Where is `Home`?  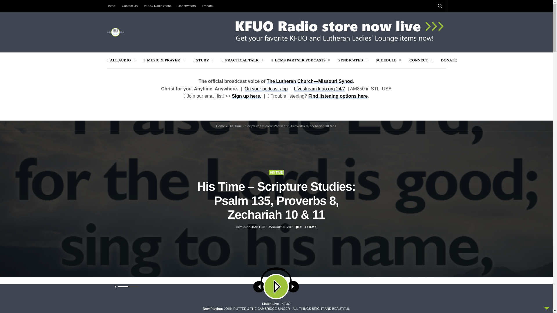
Home is located at coordinates (113, 6).